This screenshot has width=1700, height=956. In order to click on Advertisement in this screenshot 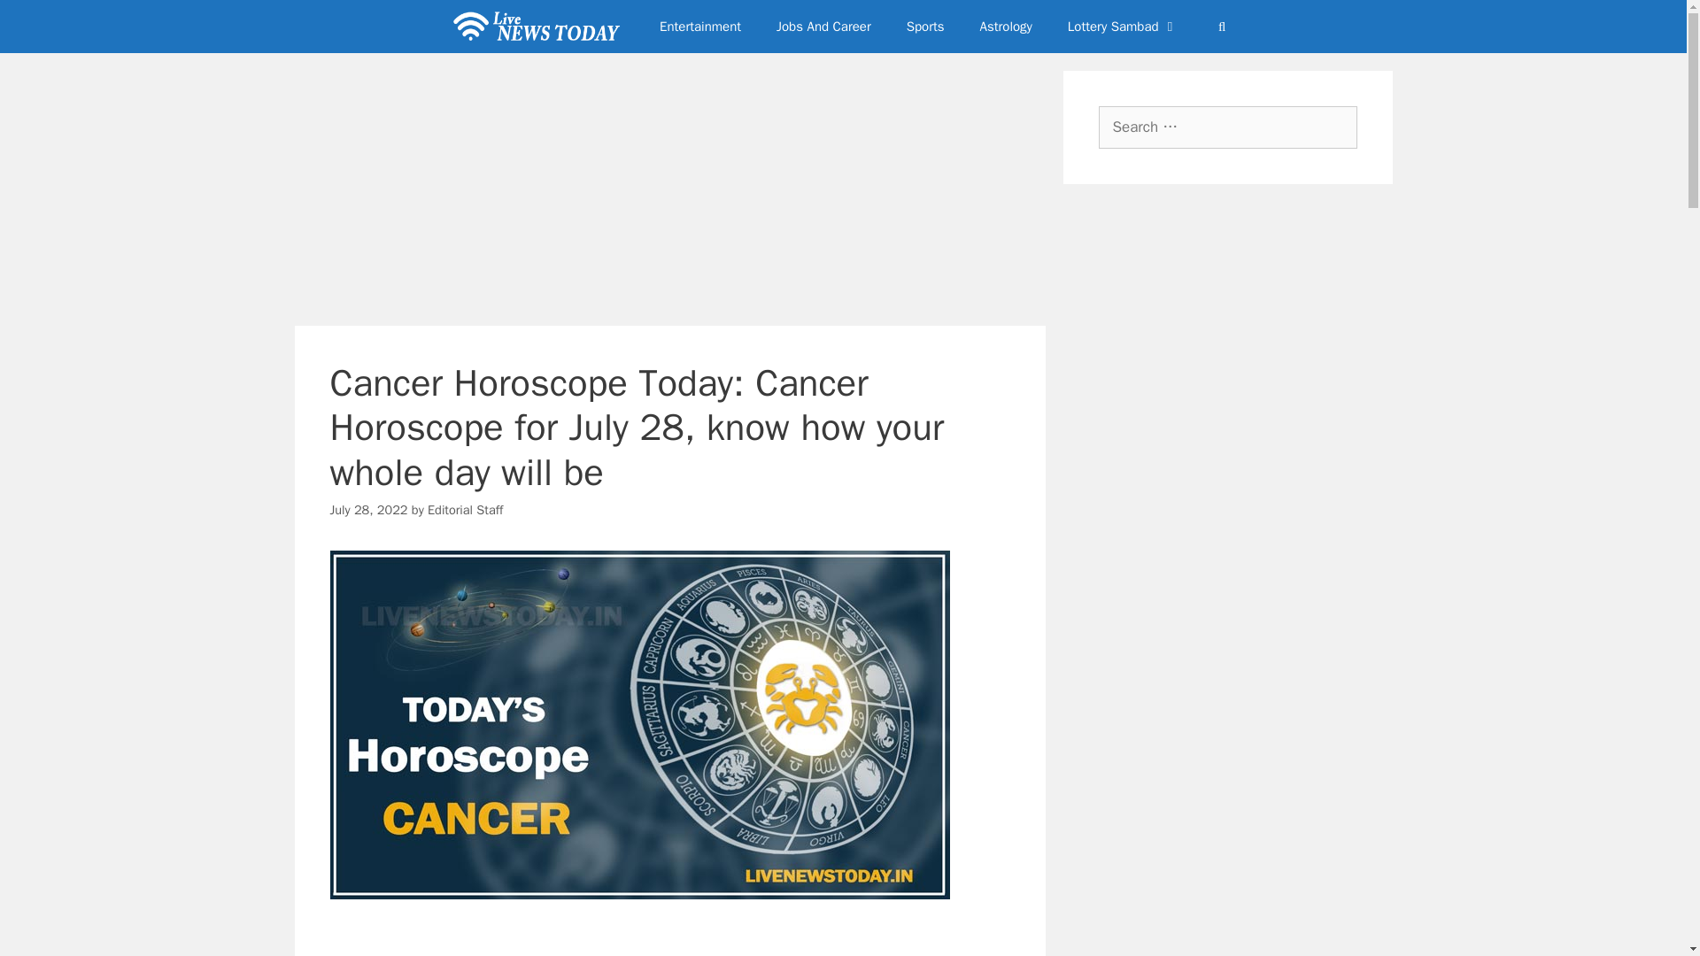, I will do `click(687, 939)`.